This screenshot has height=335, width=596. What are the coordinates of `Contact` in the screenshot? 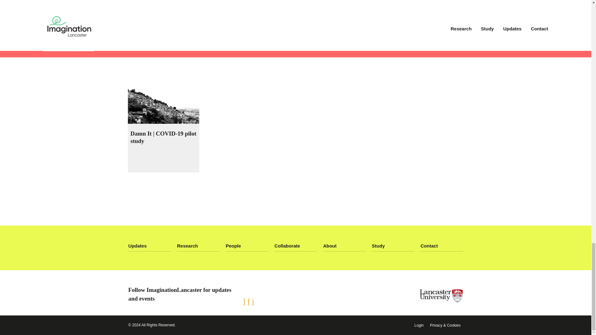 It's located at (442, 246).